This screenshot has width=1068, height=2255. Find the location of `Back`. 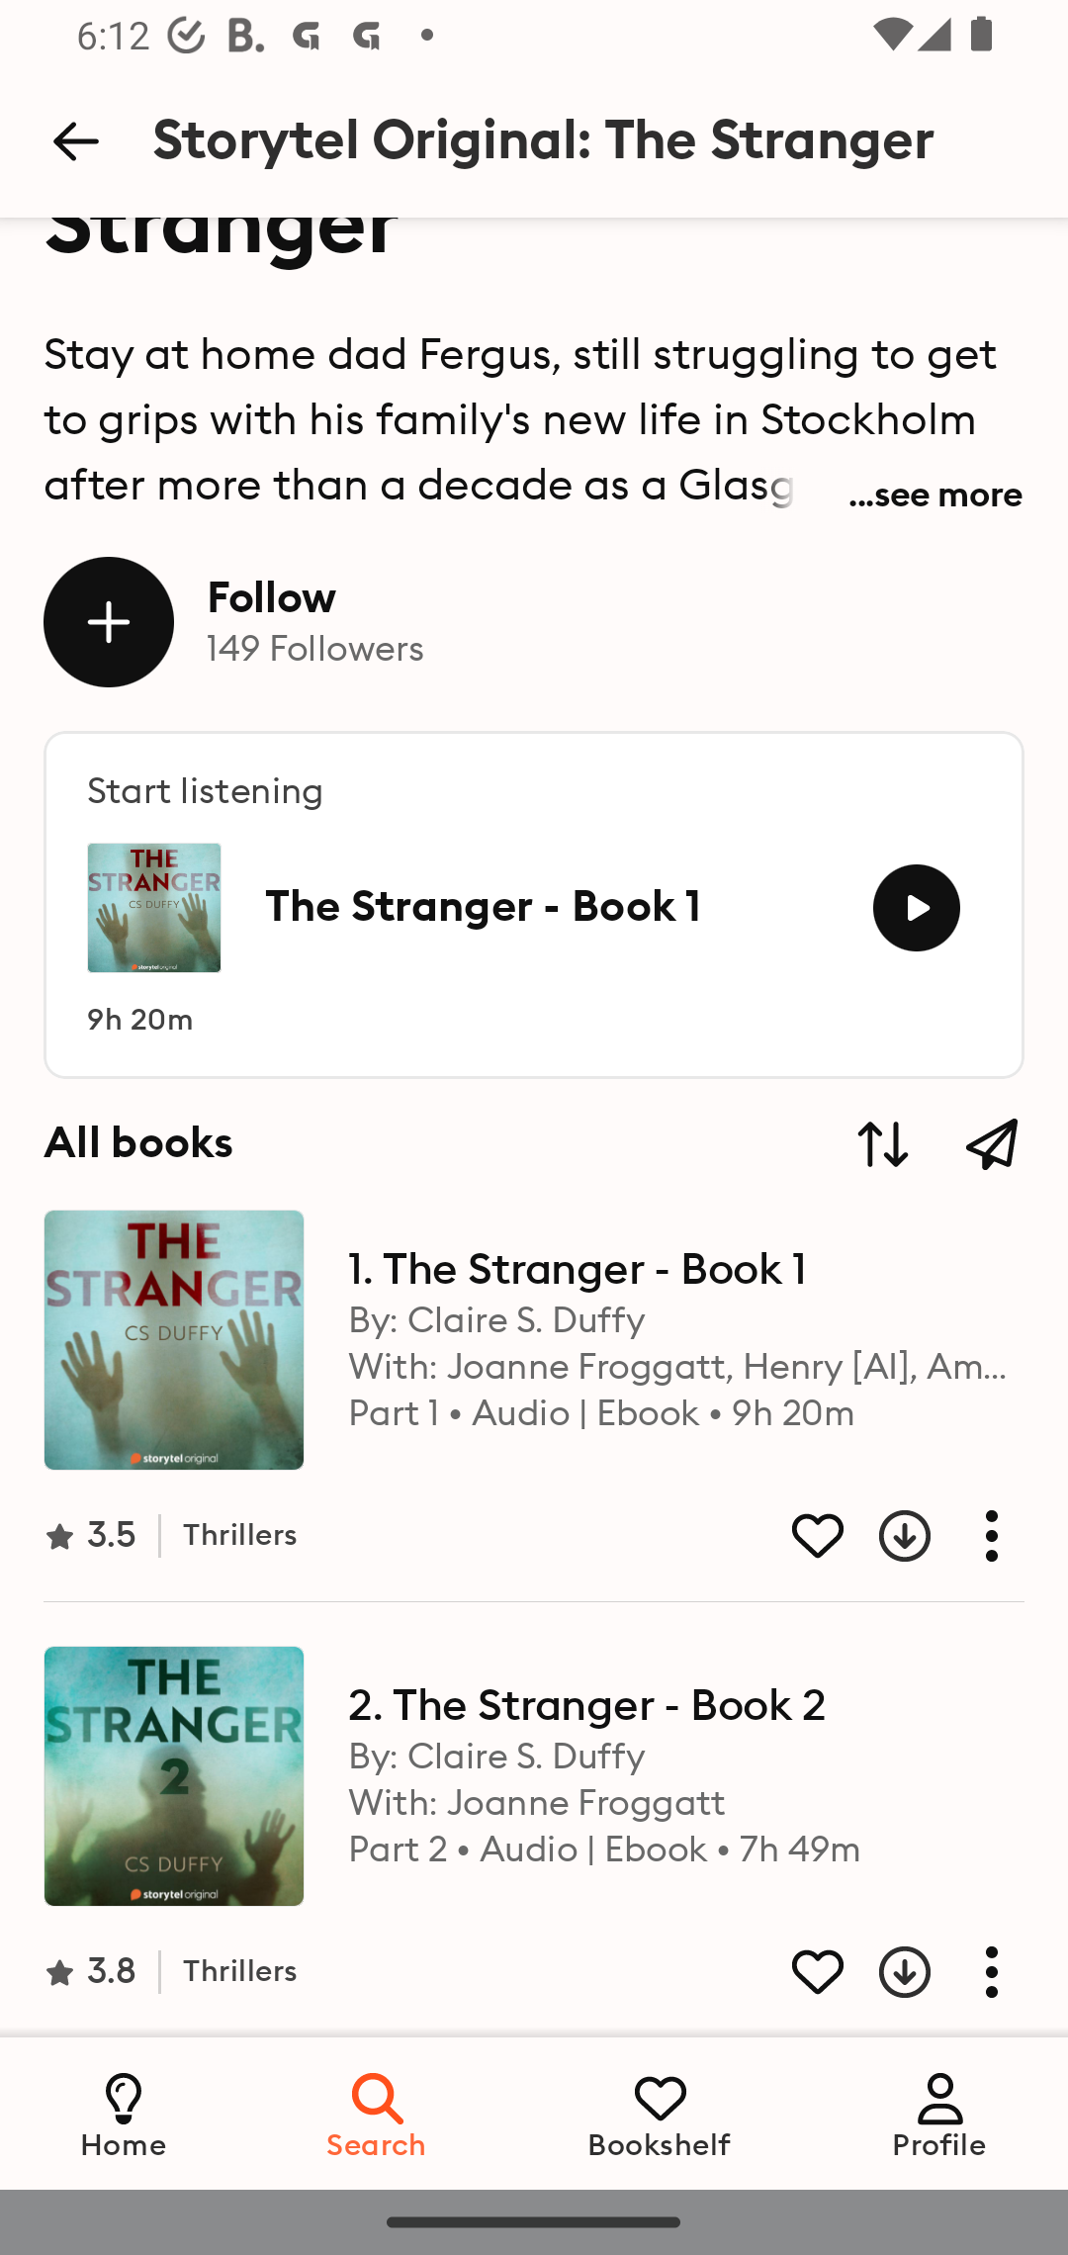

Back is located at coordinates (75, 141).